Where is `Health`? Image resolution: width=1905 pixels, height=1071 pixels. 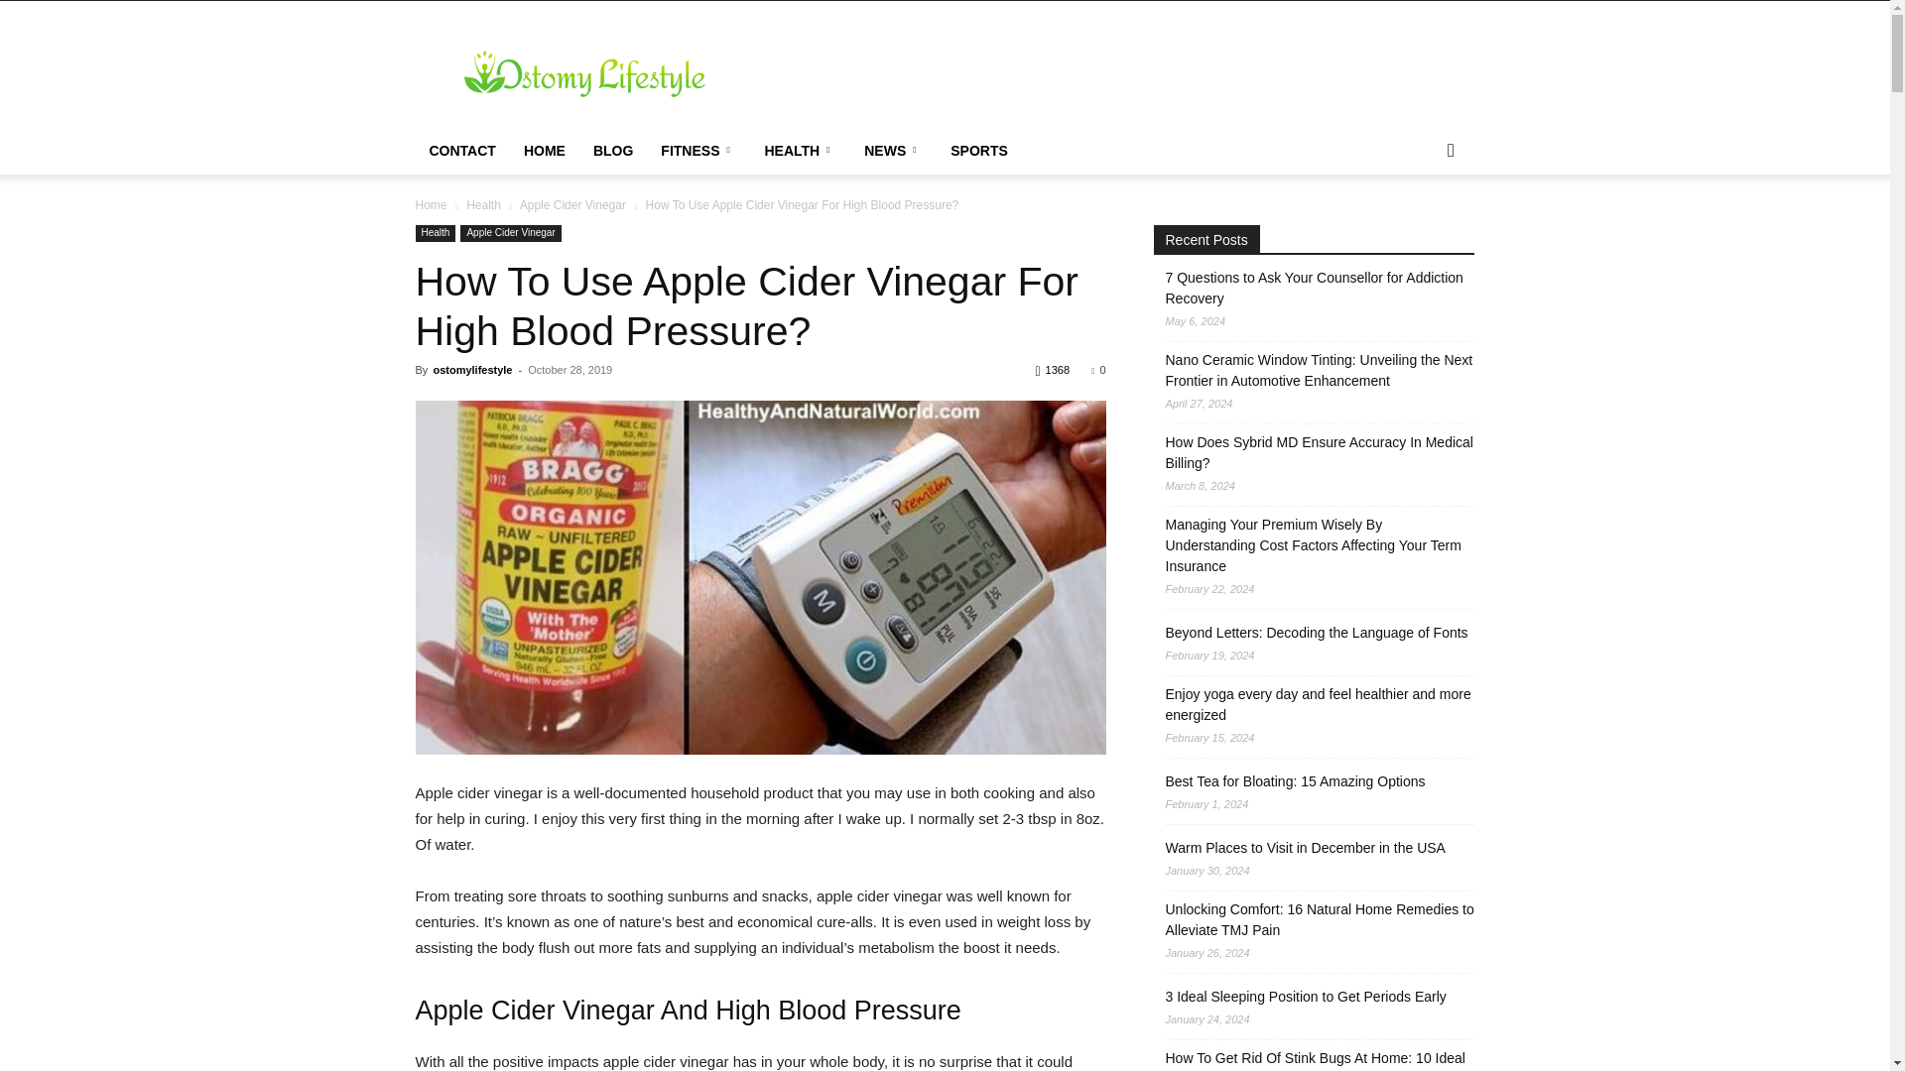
Health is located at coordinates (483, 204).